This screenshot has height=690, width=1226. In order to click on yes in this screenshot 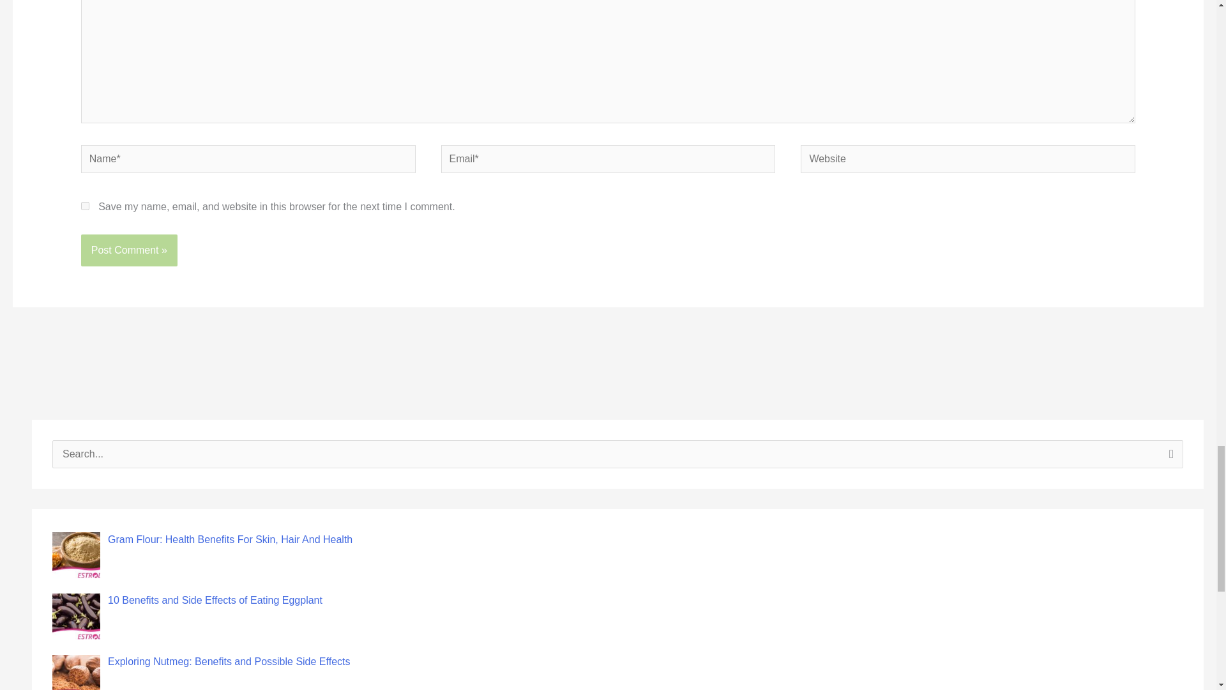, I will do `click(85, 206)`.